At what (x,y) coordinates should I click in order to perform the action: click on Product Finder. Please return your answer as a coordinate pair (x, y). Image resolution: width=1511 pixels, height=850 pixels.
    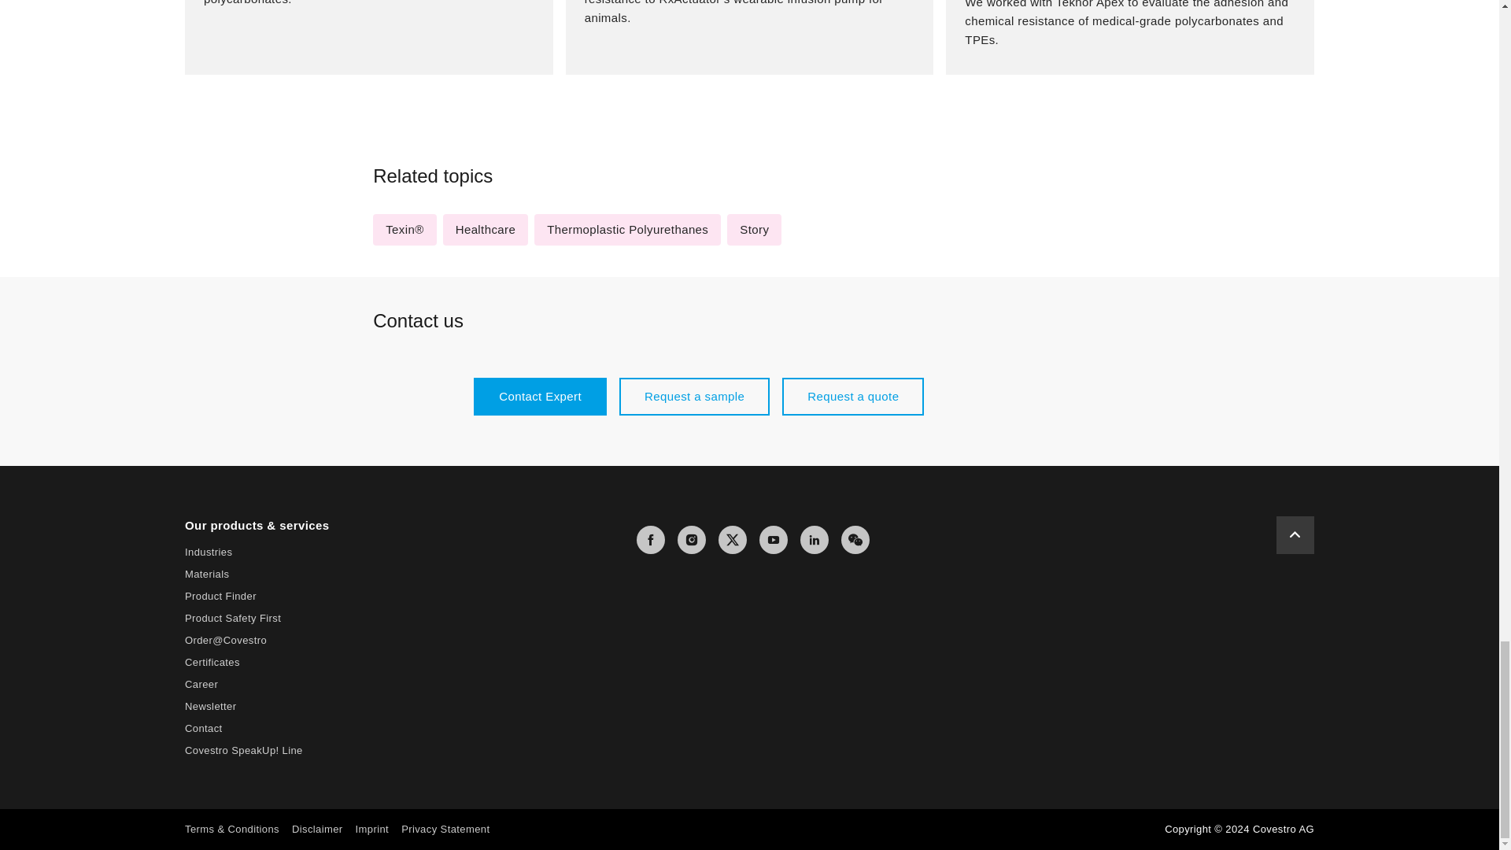
    Looking at the image, I should click on (220, 595).